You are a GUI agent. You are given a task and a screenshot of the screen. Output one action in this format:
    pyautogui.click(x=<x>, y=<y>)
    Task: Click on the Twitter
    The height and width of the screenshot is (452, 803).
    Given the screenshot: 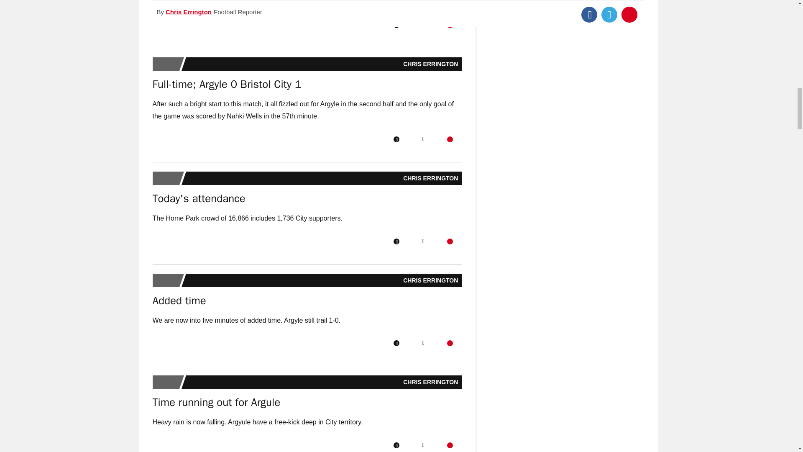 What is the action you would take?
    pyautogui.click(x=423, y=139)
    